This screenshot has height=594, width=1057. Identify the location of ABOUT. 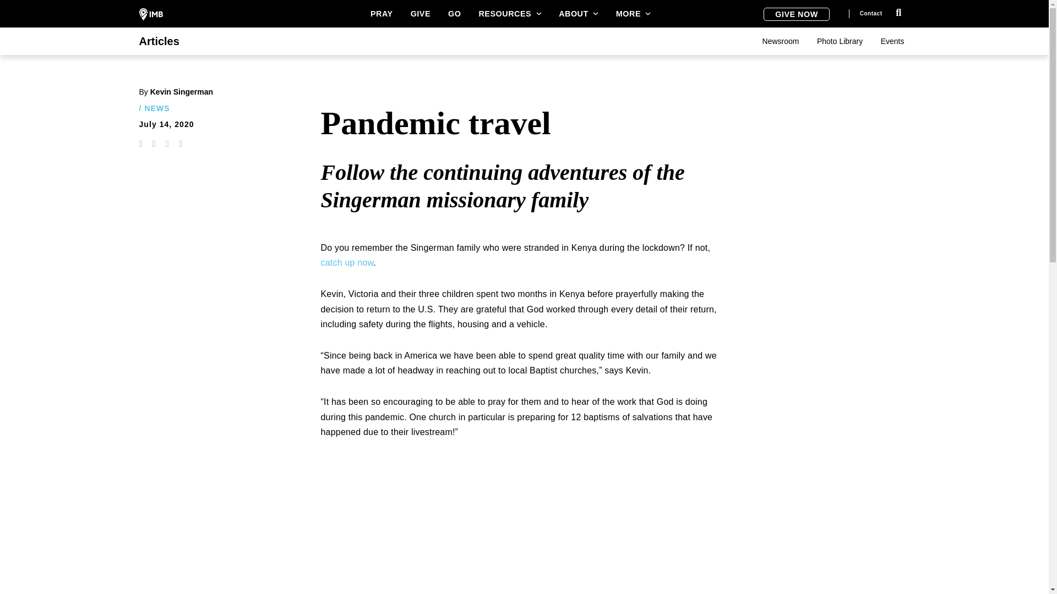
(578, 13).